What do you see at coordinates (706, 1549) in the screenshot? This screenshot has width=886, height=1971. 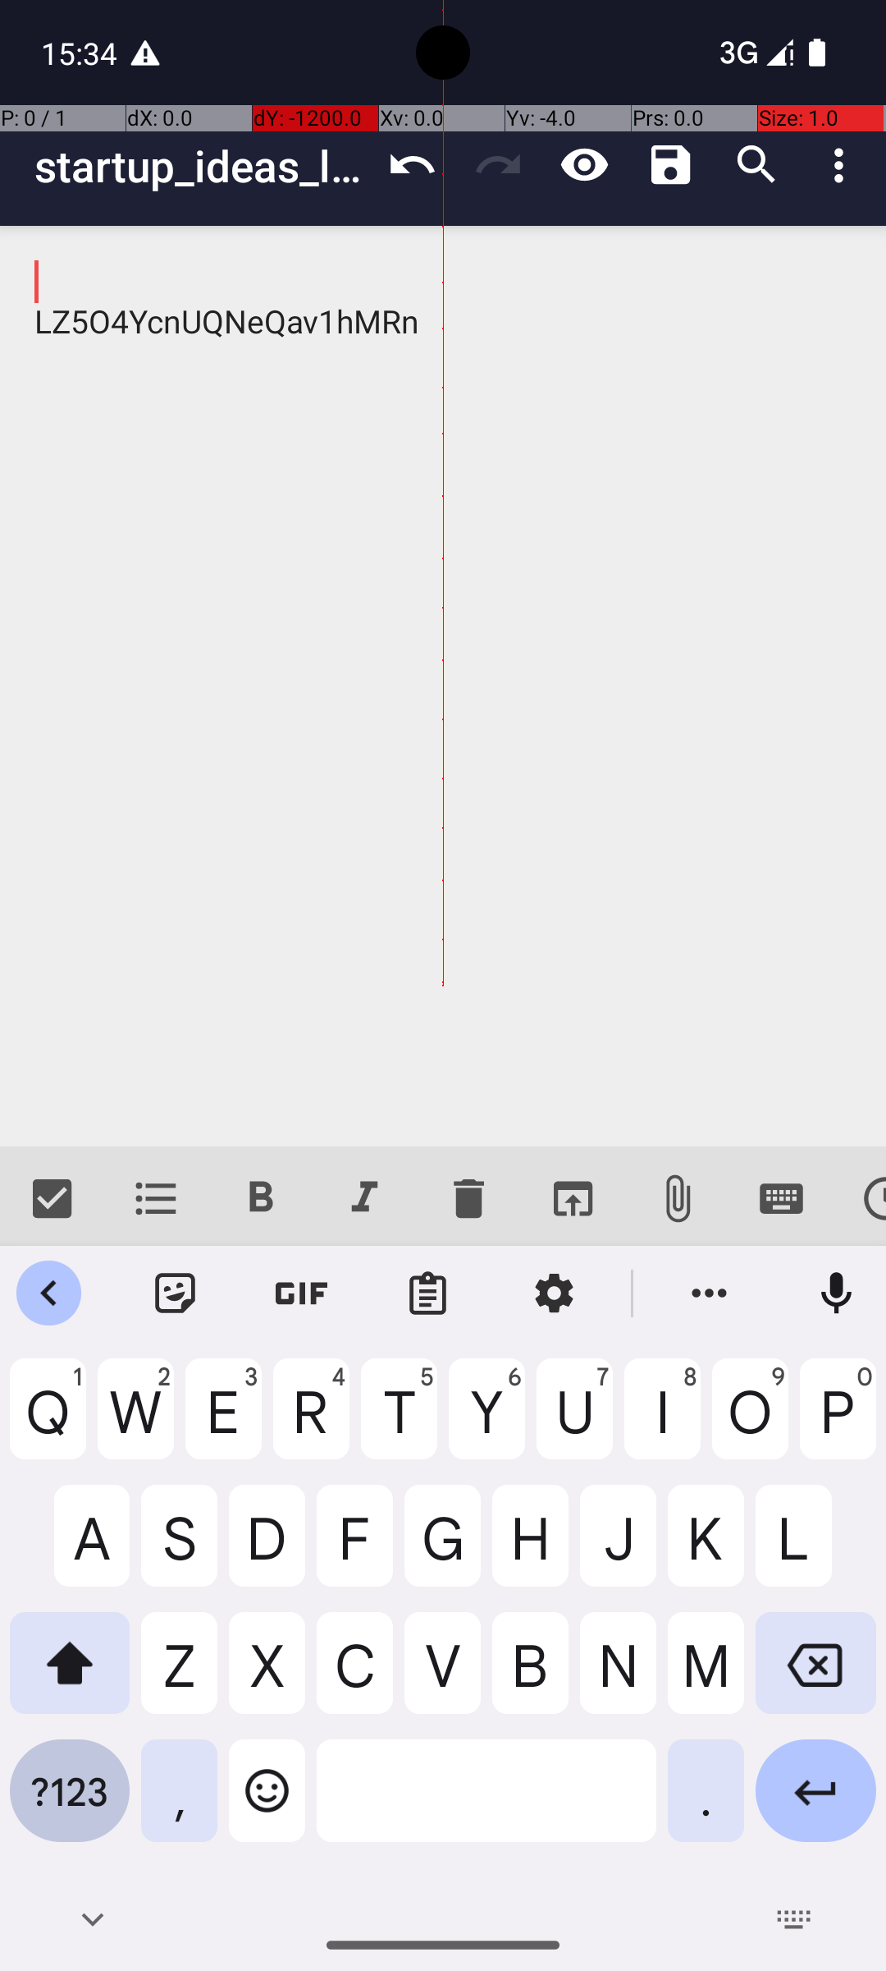 I see `K` at bounding box center [706, 1549].